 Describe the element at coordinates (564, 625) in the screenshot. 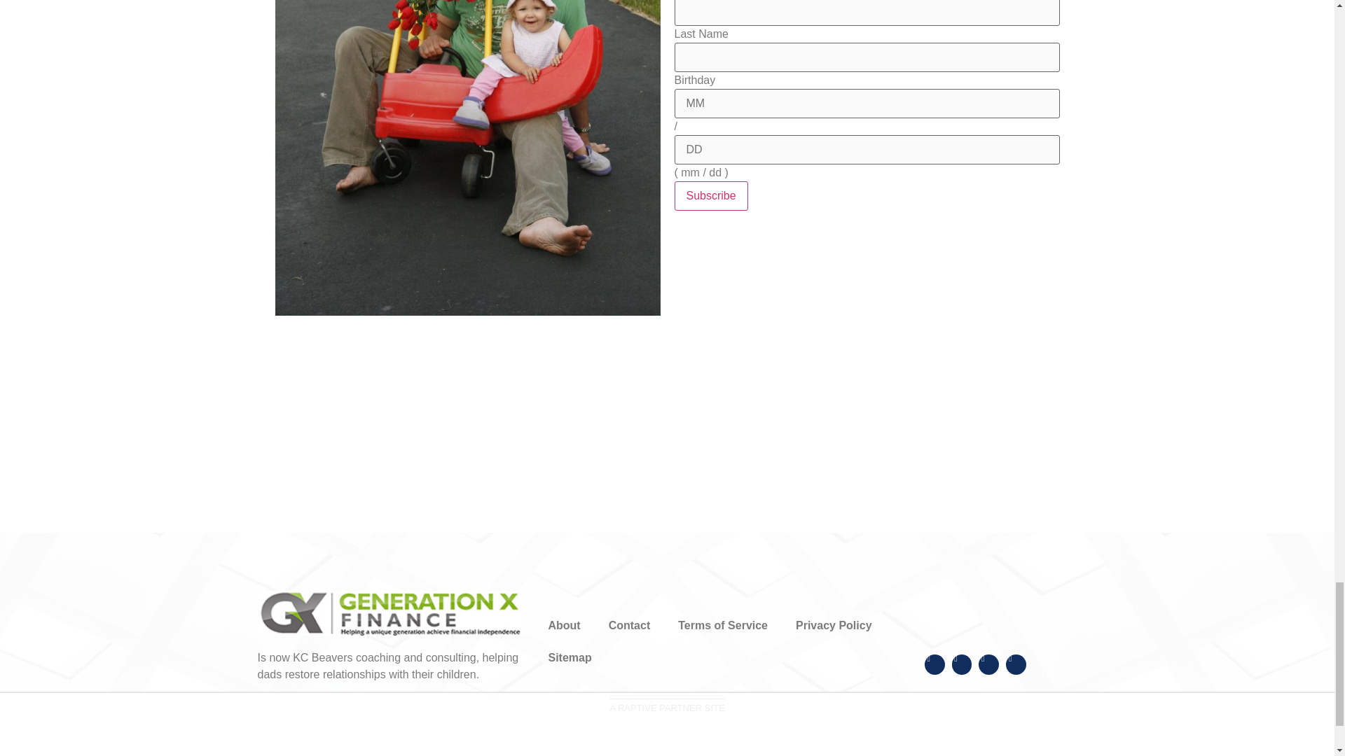

I see `About` at that location.